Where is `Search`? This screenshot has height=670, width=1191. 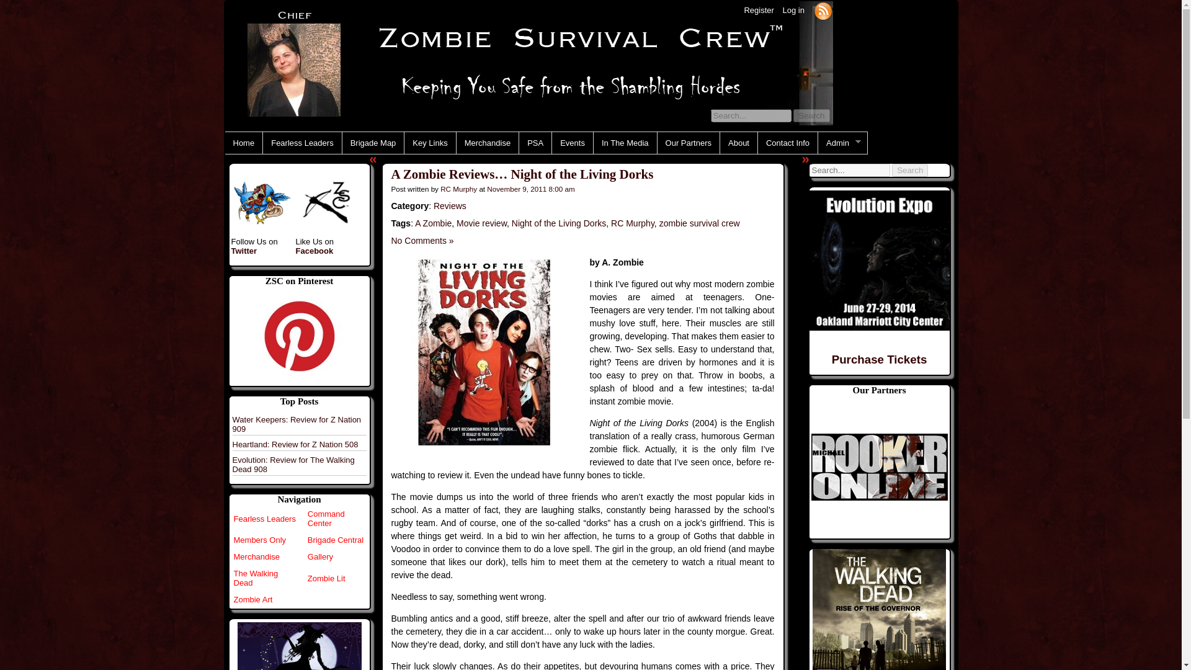 Search is located at coordinates (811, 115).